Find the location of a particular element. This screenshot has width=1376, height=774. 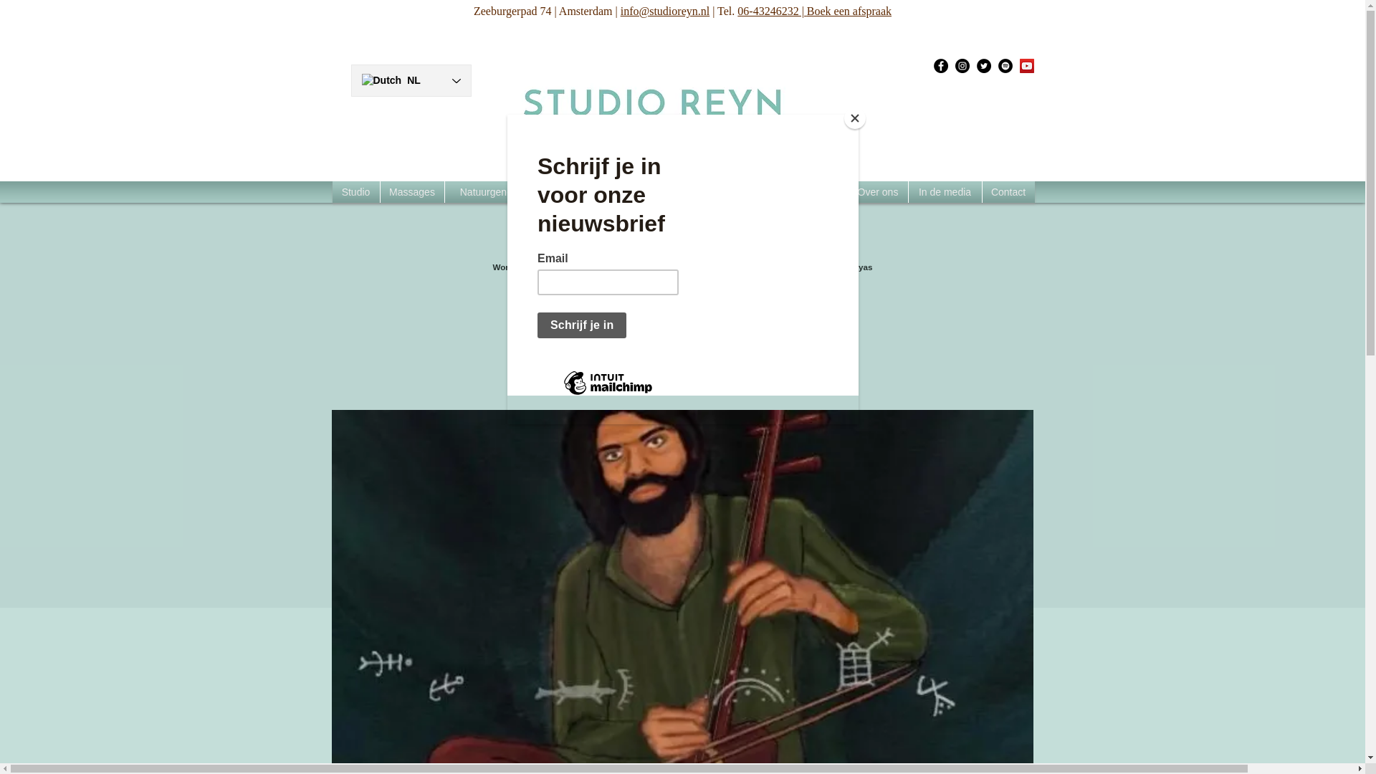

Yoga is located at coordinates (633, 191).